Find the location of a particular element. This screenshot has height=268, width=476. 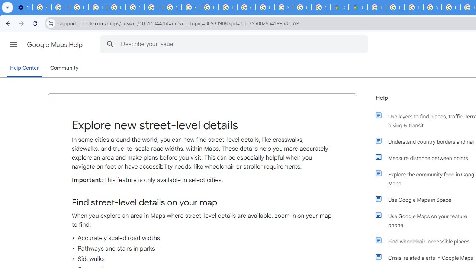

Delete photos & videos - Computer - Google Photos Help is located at coordinates (61, 7).